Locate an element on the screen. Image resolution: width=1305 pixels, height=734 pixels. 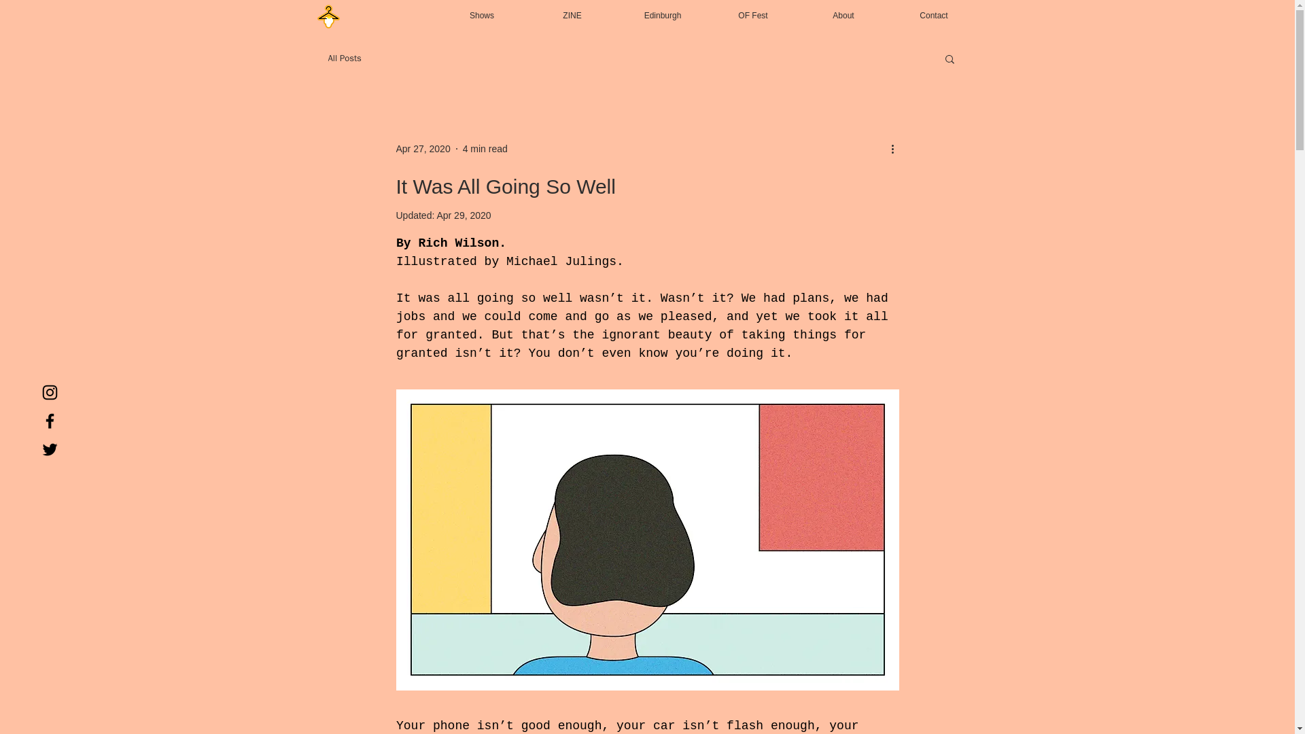
Shows is located at coordinates (481, 10).